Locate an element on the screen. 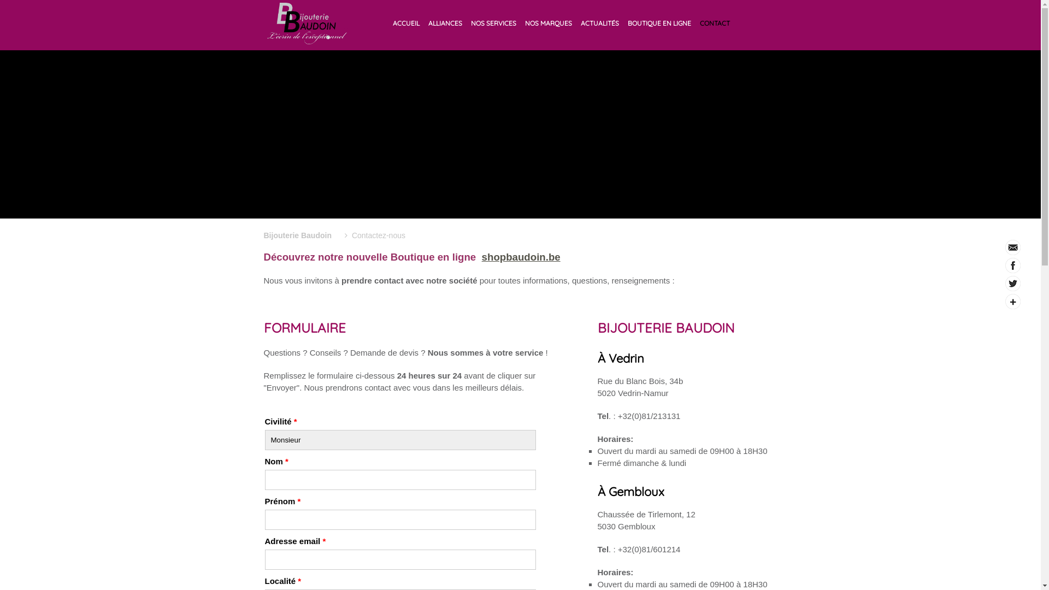  Partager ce contenu is located at coordinates (1013, 302).